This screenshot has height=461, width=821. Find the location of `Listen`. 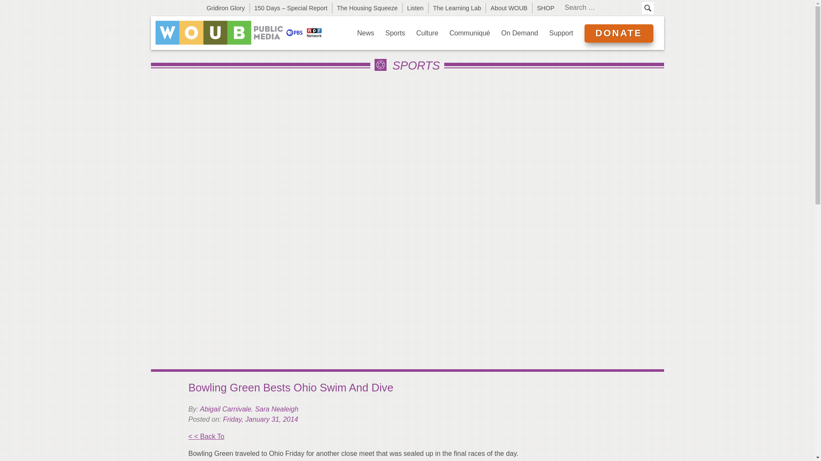

Listen is located at coordinates (416, 8).